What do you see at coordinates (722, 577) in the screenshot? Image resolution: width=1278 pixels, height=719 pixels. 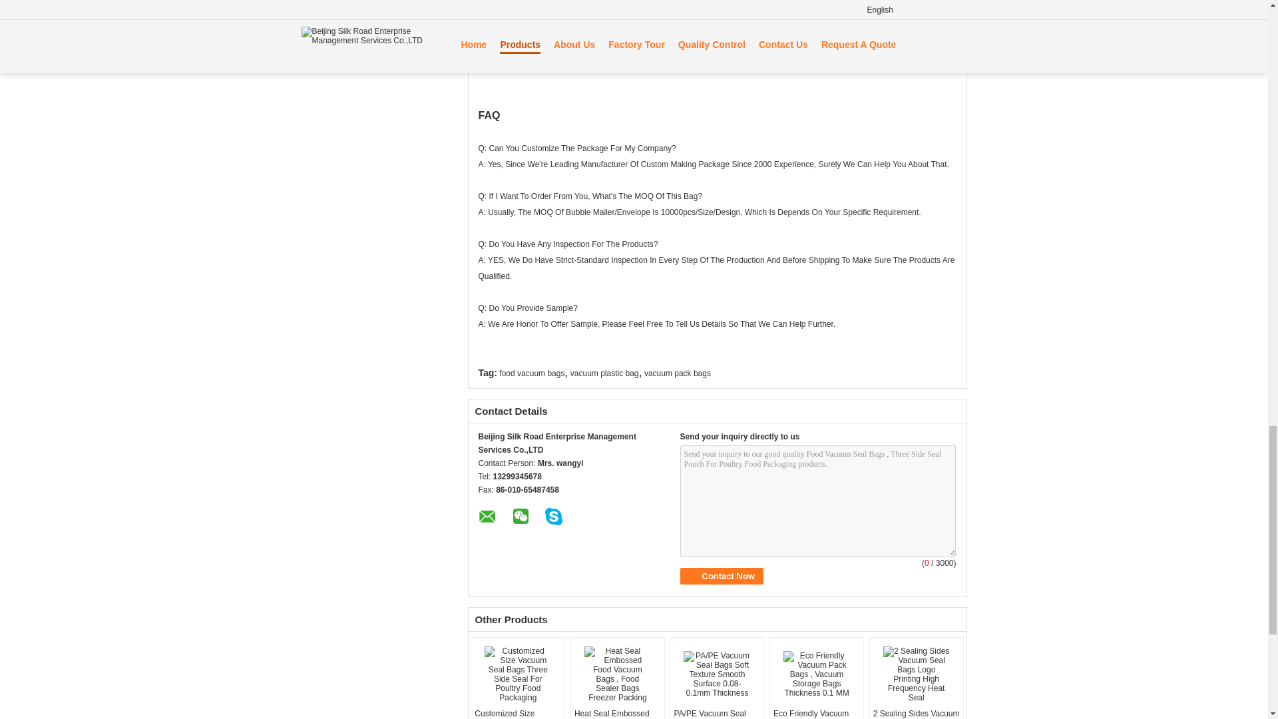 I see `Contact Now` at bounding box center [722, 577].